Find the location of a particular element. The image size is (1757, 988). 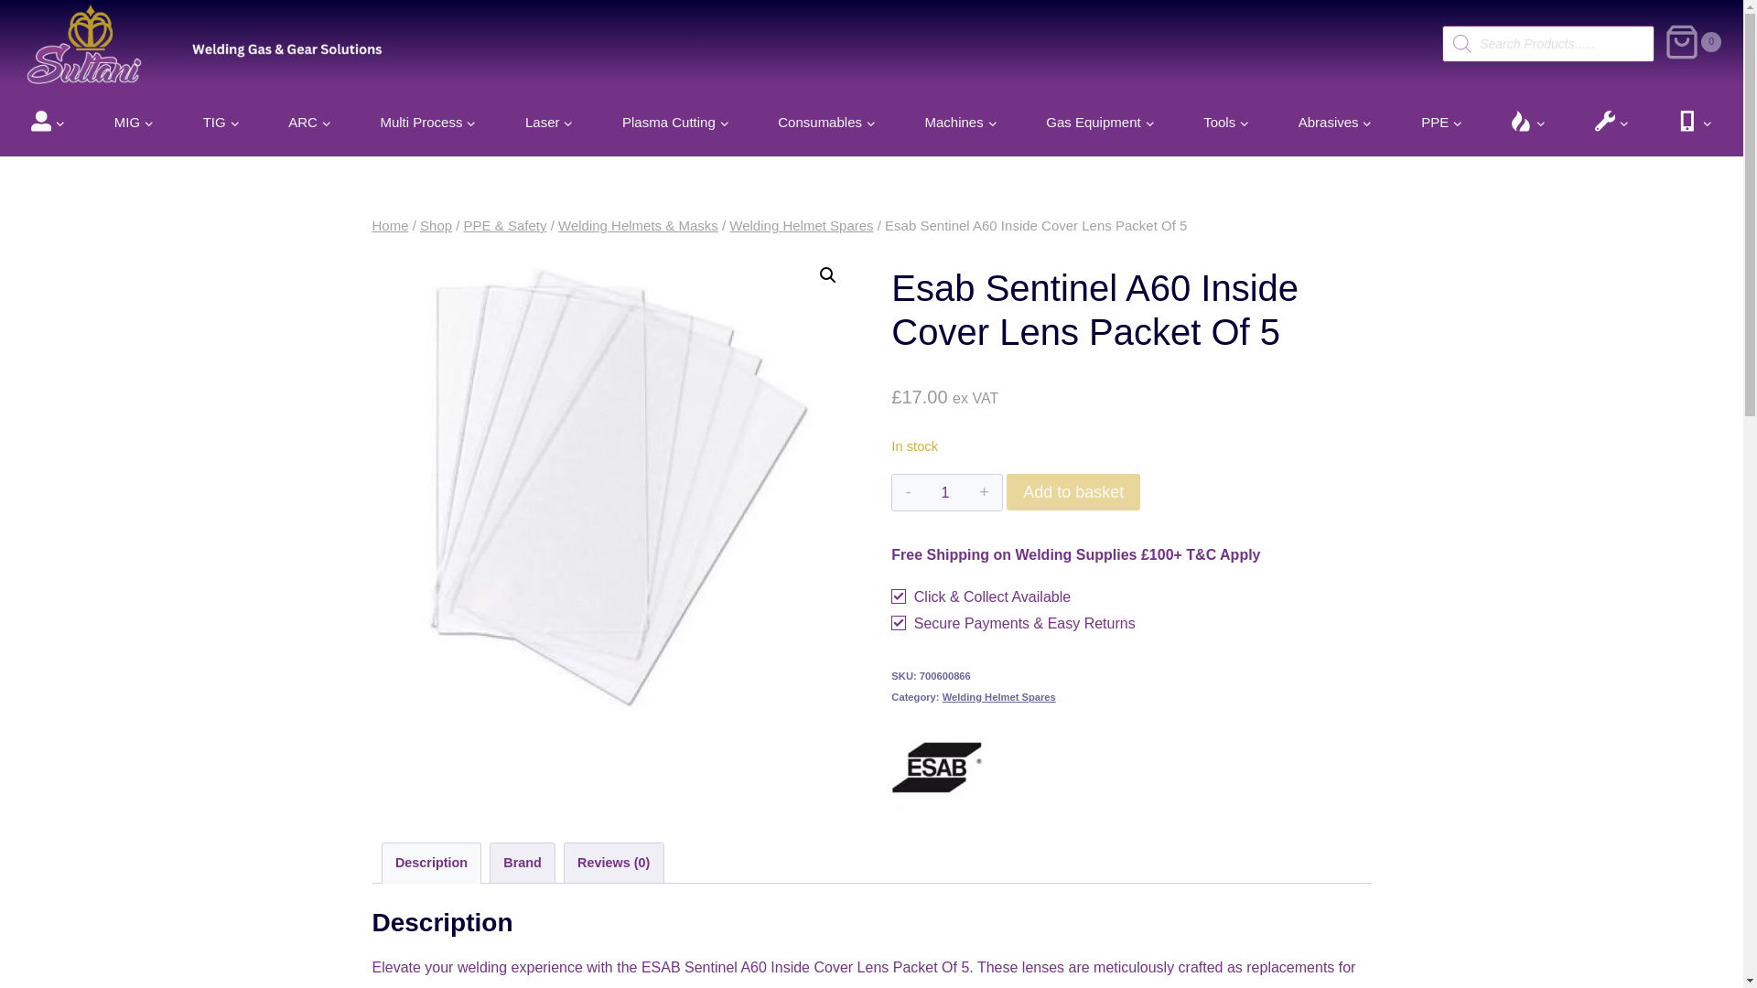

0 is located at coordinates (1693, 44).